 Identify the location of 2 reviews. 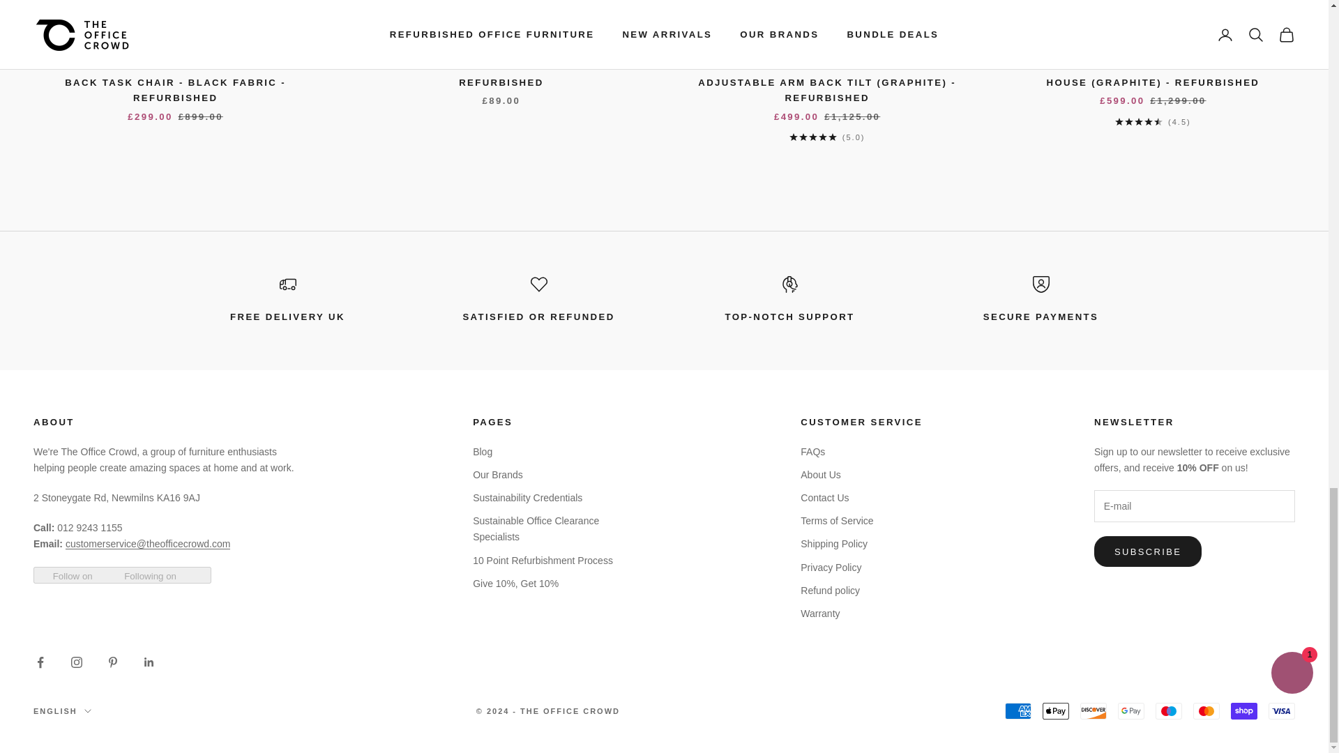
(1153, 121).